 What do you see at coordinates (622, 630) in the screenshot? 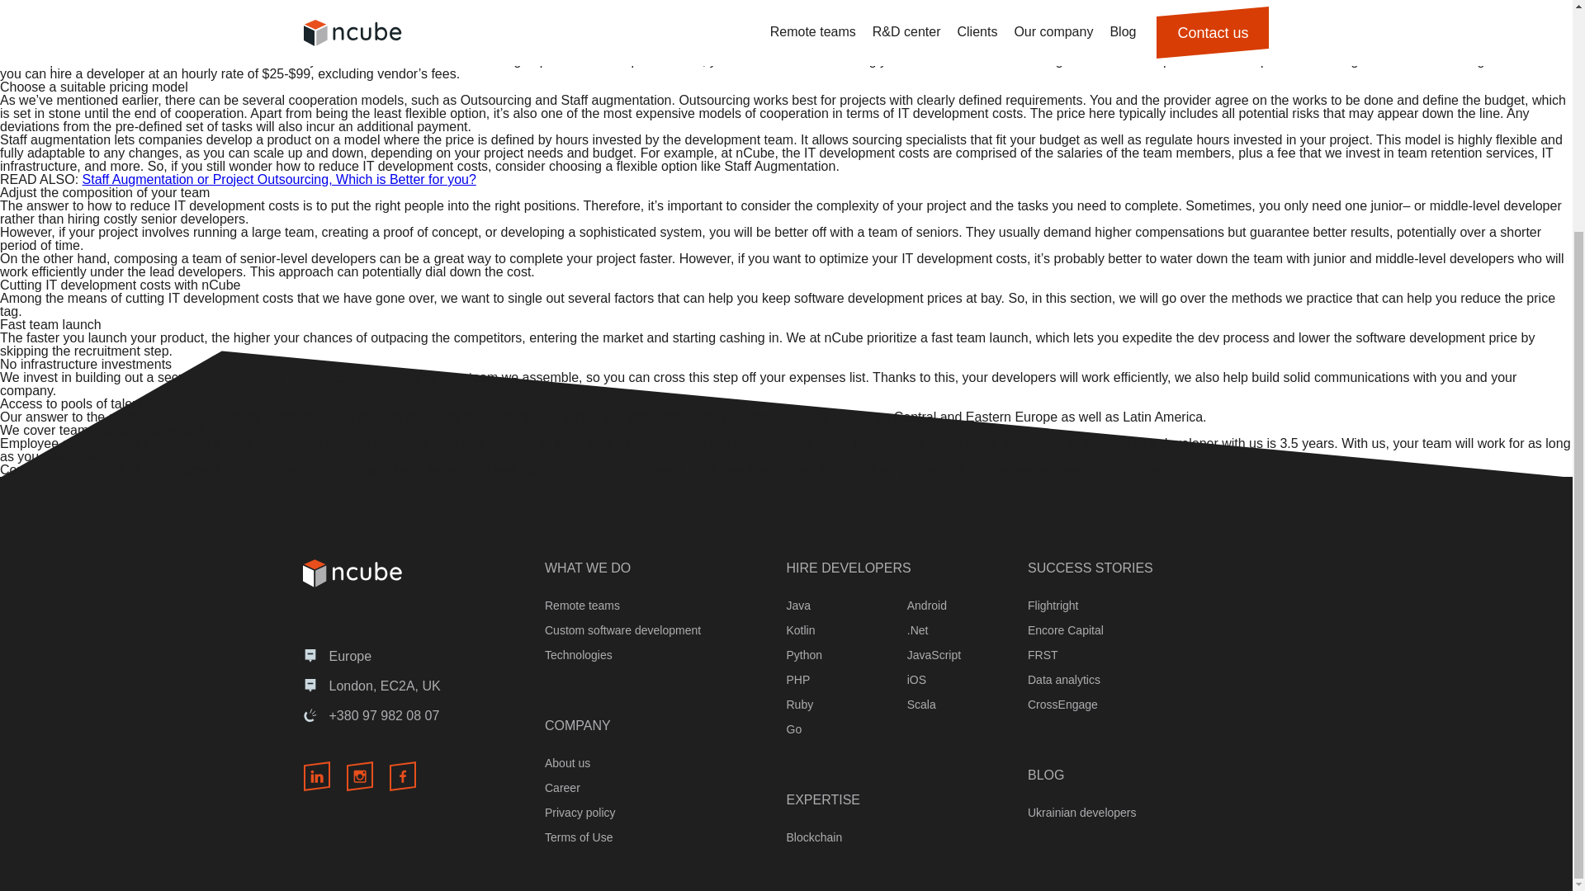
I see `Custom software development` at bounding box center [622, 630].